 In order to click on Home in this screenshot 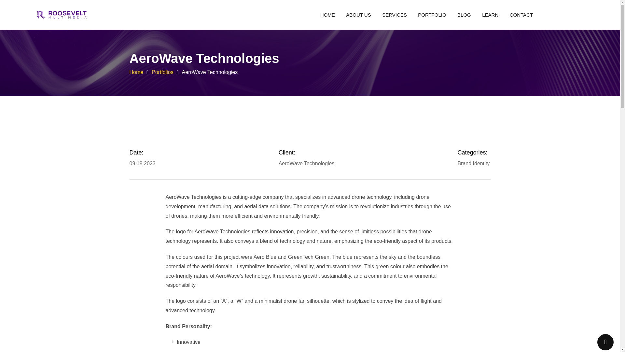, I will do `click(136, 72)`.